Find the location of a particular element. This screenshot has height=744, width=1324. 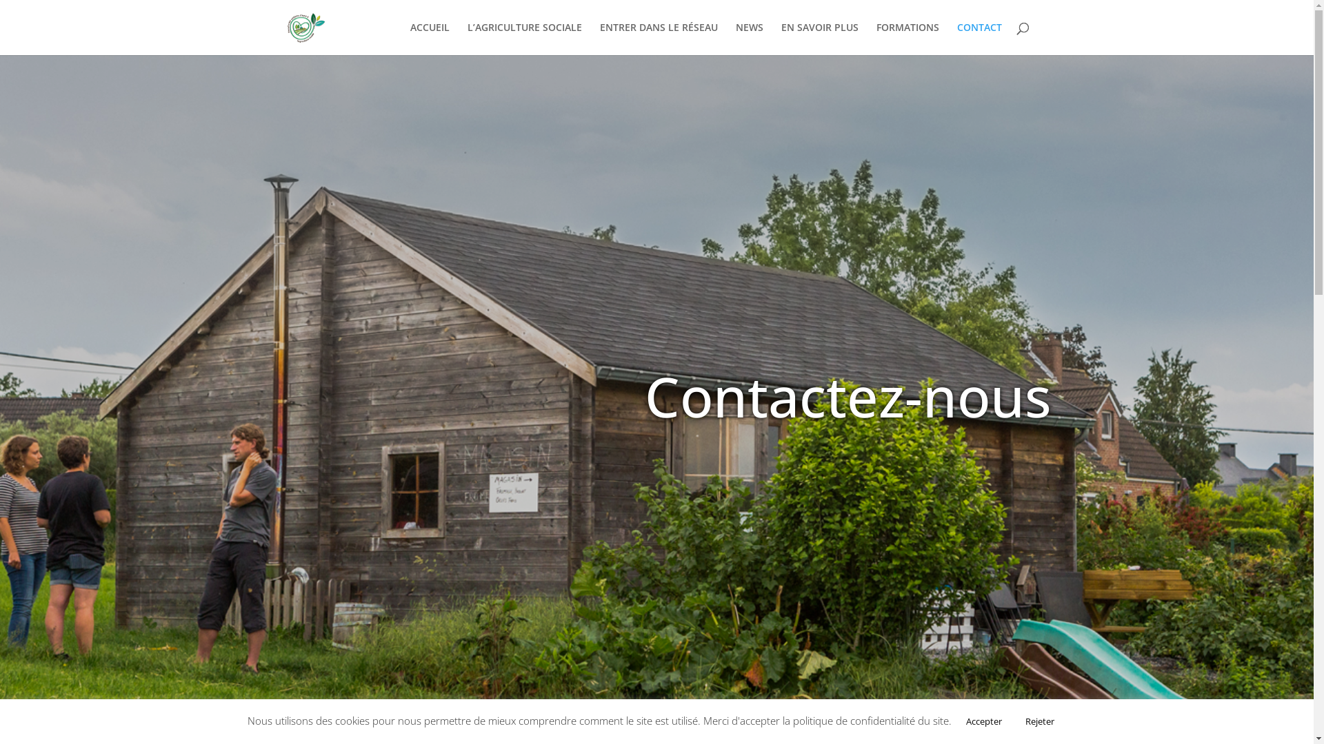

ACCUEIL is located at coordinates (429, 39).